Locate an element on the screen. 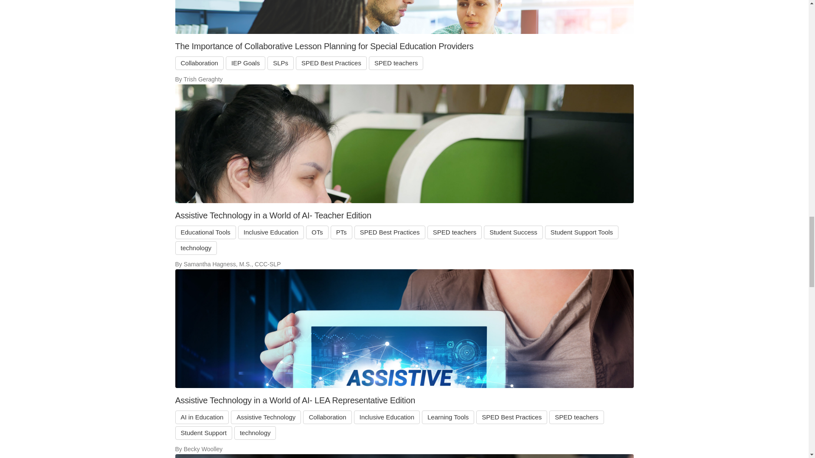 This screenshot has width=815, height=458. technology is located at coordinates (196, 248).